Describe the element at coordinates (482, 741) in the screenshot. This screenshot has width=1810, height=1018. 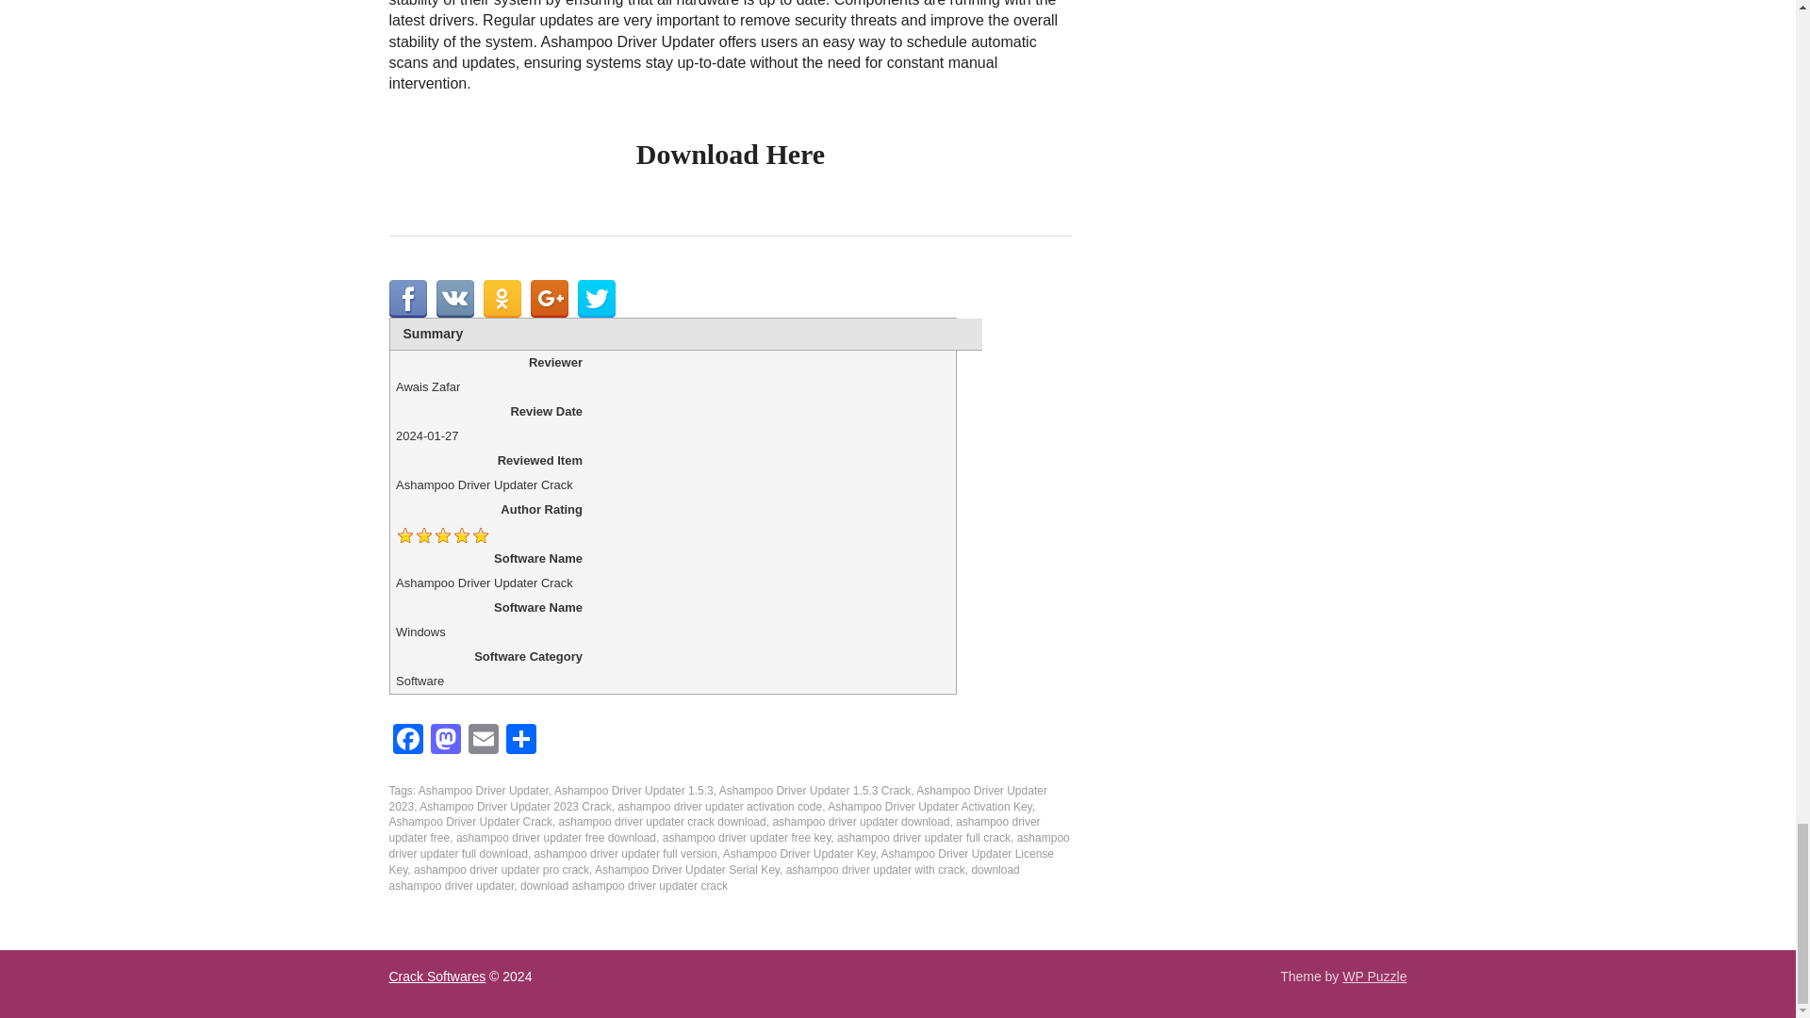
I see `Email` at that location.